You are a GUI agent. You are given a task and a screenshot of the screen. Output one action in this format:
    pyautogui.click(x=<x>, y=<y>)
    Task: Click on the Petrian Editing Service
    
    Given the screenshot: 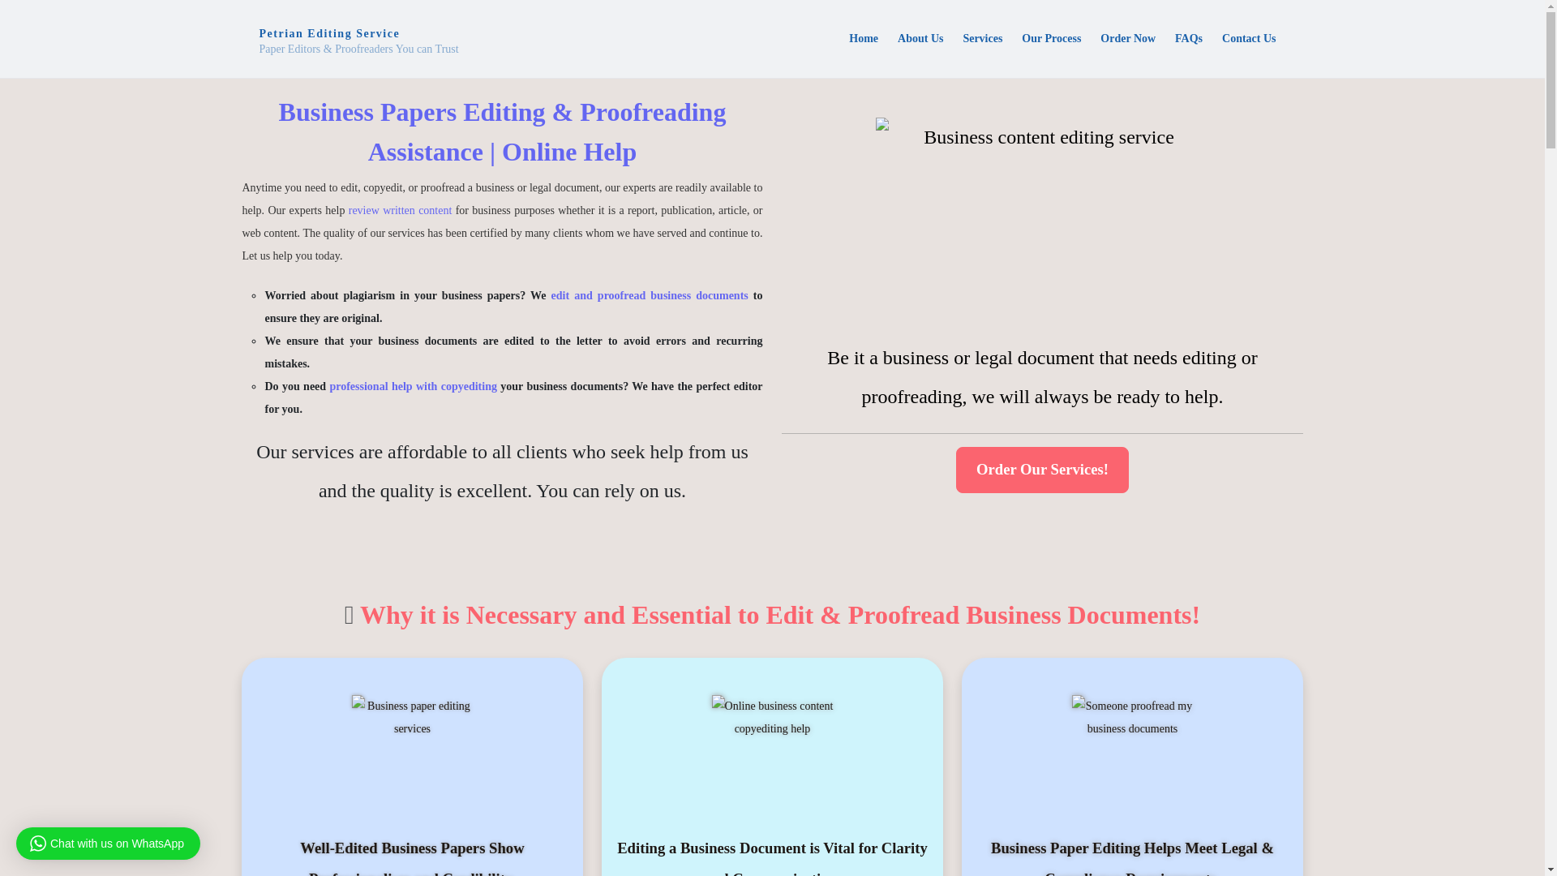 What is the action you would take?
    pyautogui.click(x=358, y=41)
    